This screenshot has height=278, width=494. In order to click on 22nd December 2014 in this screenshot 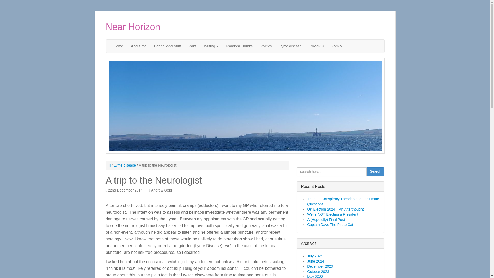, I will do `click(125, 190)`.